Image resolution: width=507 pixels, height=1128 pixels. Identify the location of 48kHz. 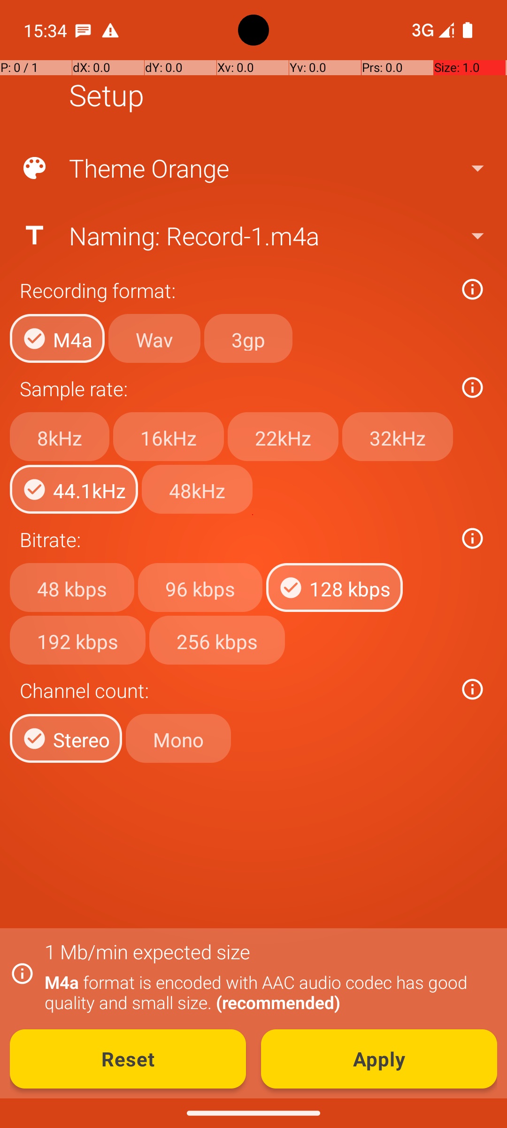
(197, 489).